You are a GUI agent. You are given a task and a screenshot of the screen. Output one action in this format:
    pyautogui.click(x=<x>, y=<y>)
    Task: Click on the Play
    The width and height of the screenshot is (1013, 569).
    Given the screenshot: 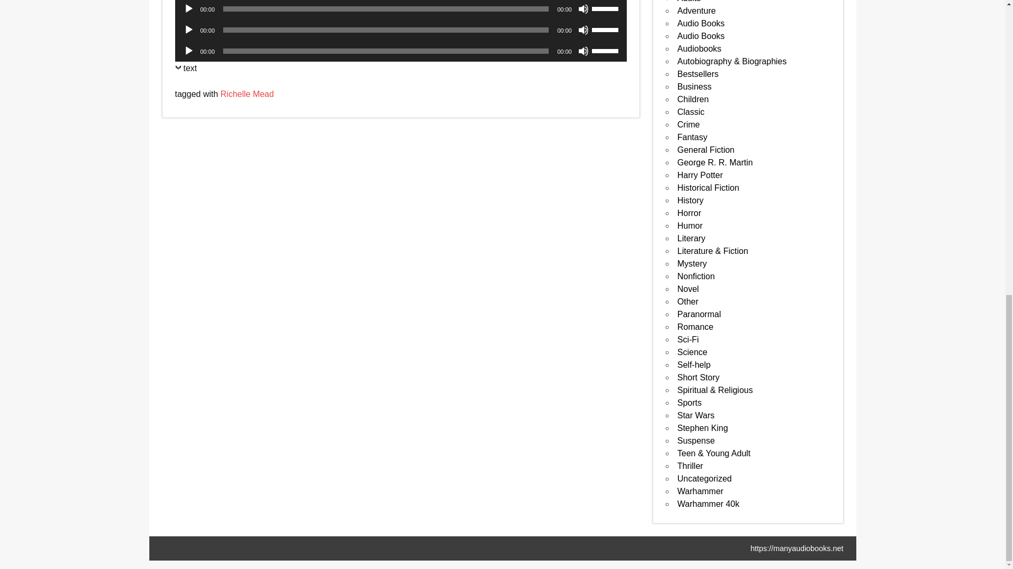 What is the action you would take?
    pyautogui.click(x=189, y=8)
    